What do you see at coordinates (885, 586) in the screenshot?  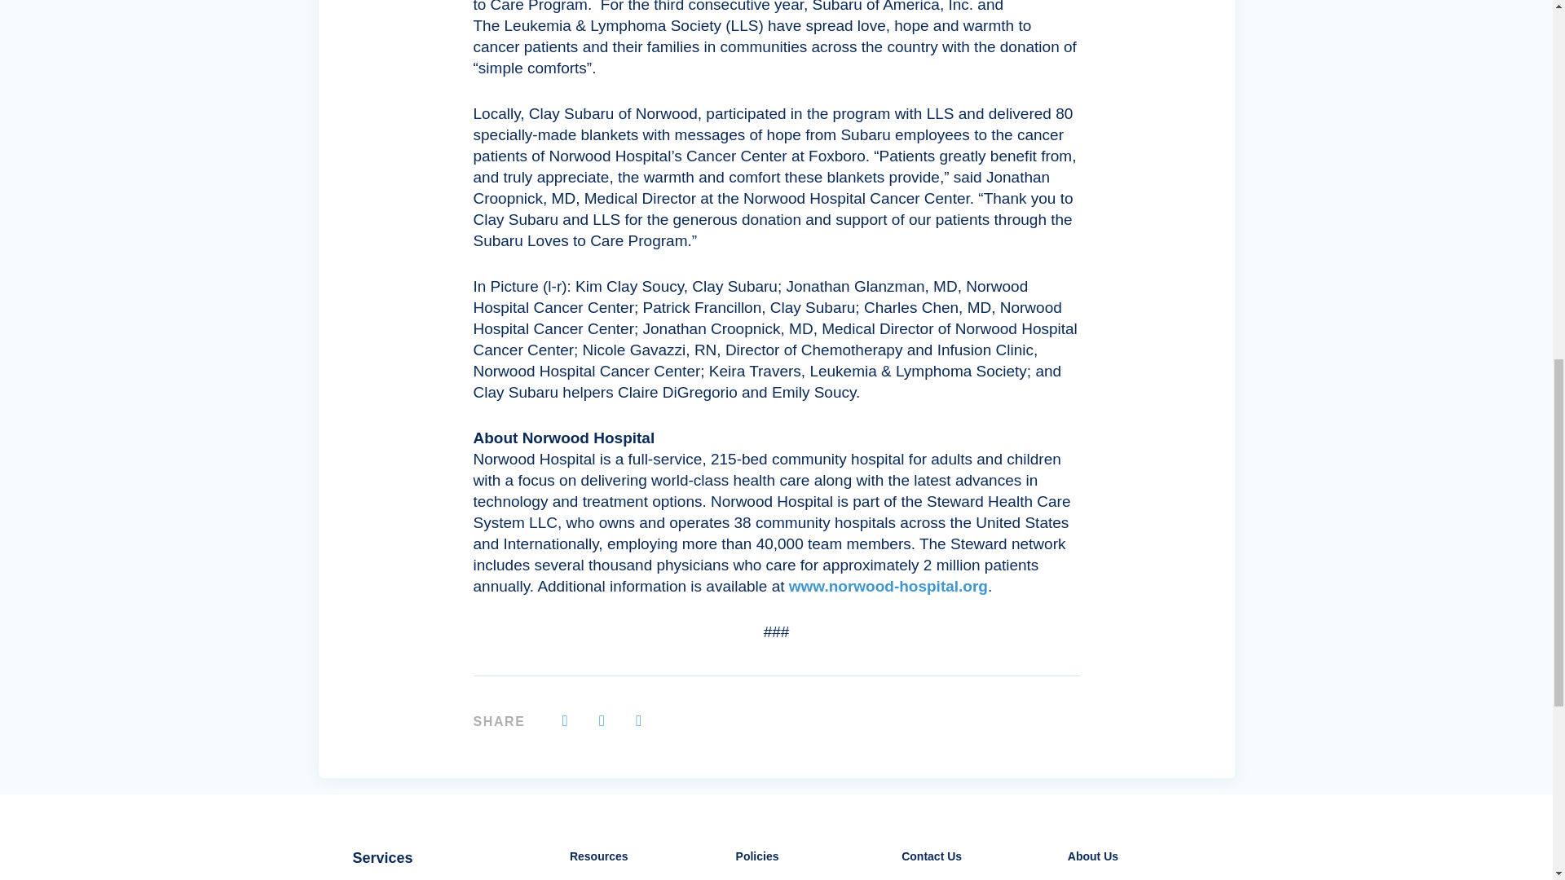 I see `www.norwood-hospital.org` at bounding box center [885, 586].